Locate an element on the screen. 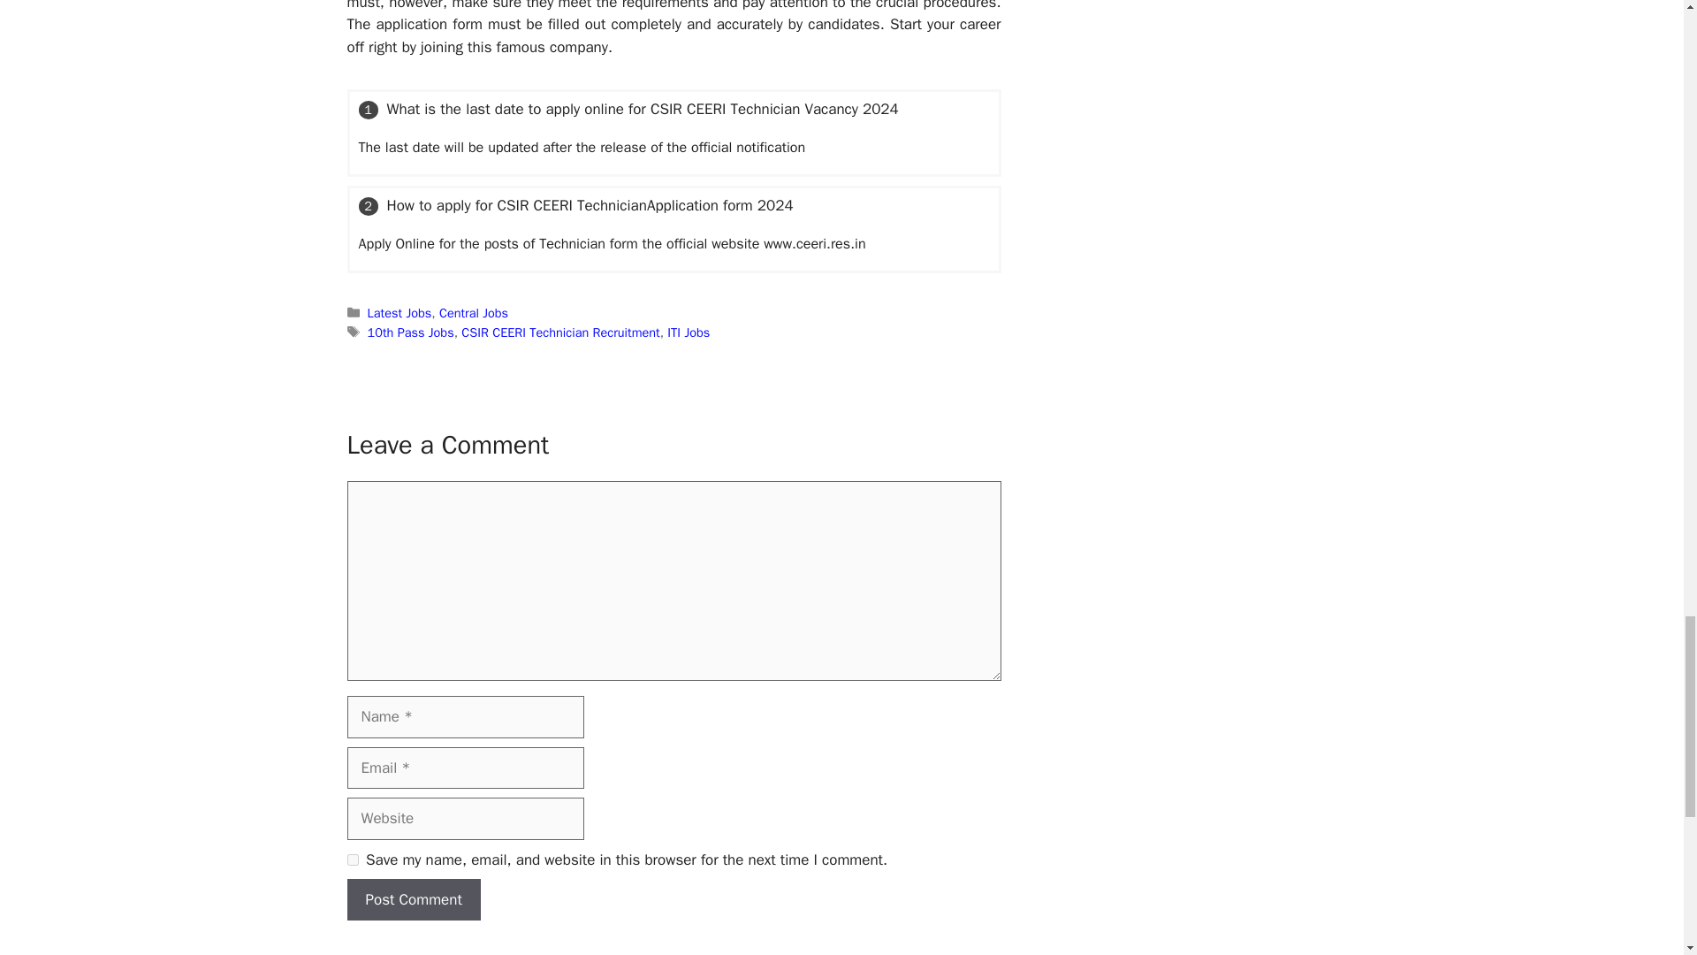 This screenshot has width=1697, height=955. ITI Jobs is located at coordinates (688, 332).